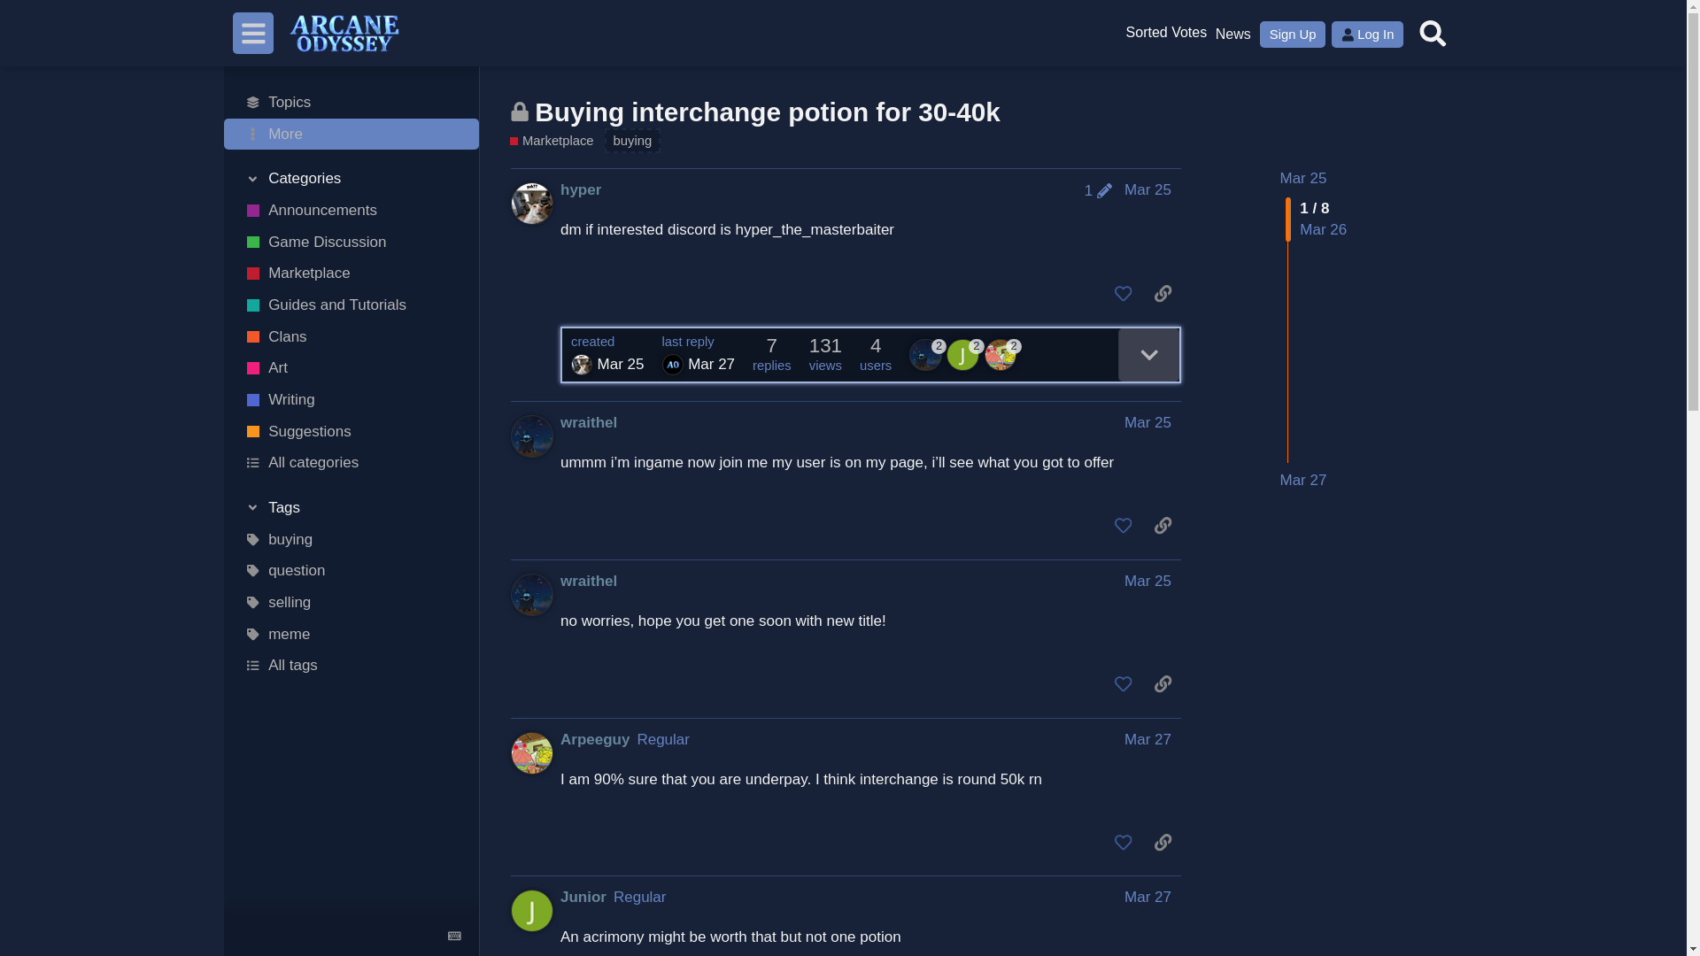 Image resolution: width=1700 pixels, height=956 pixels. I want to click on Categories, so click(352, 179).